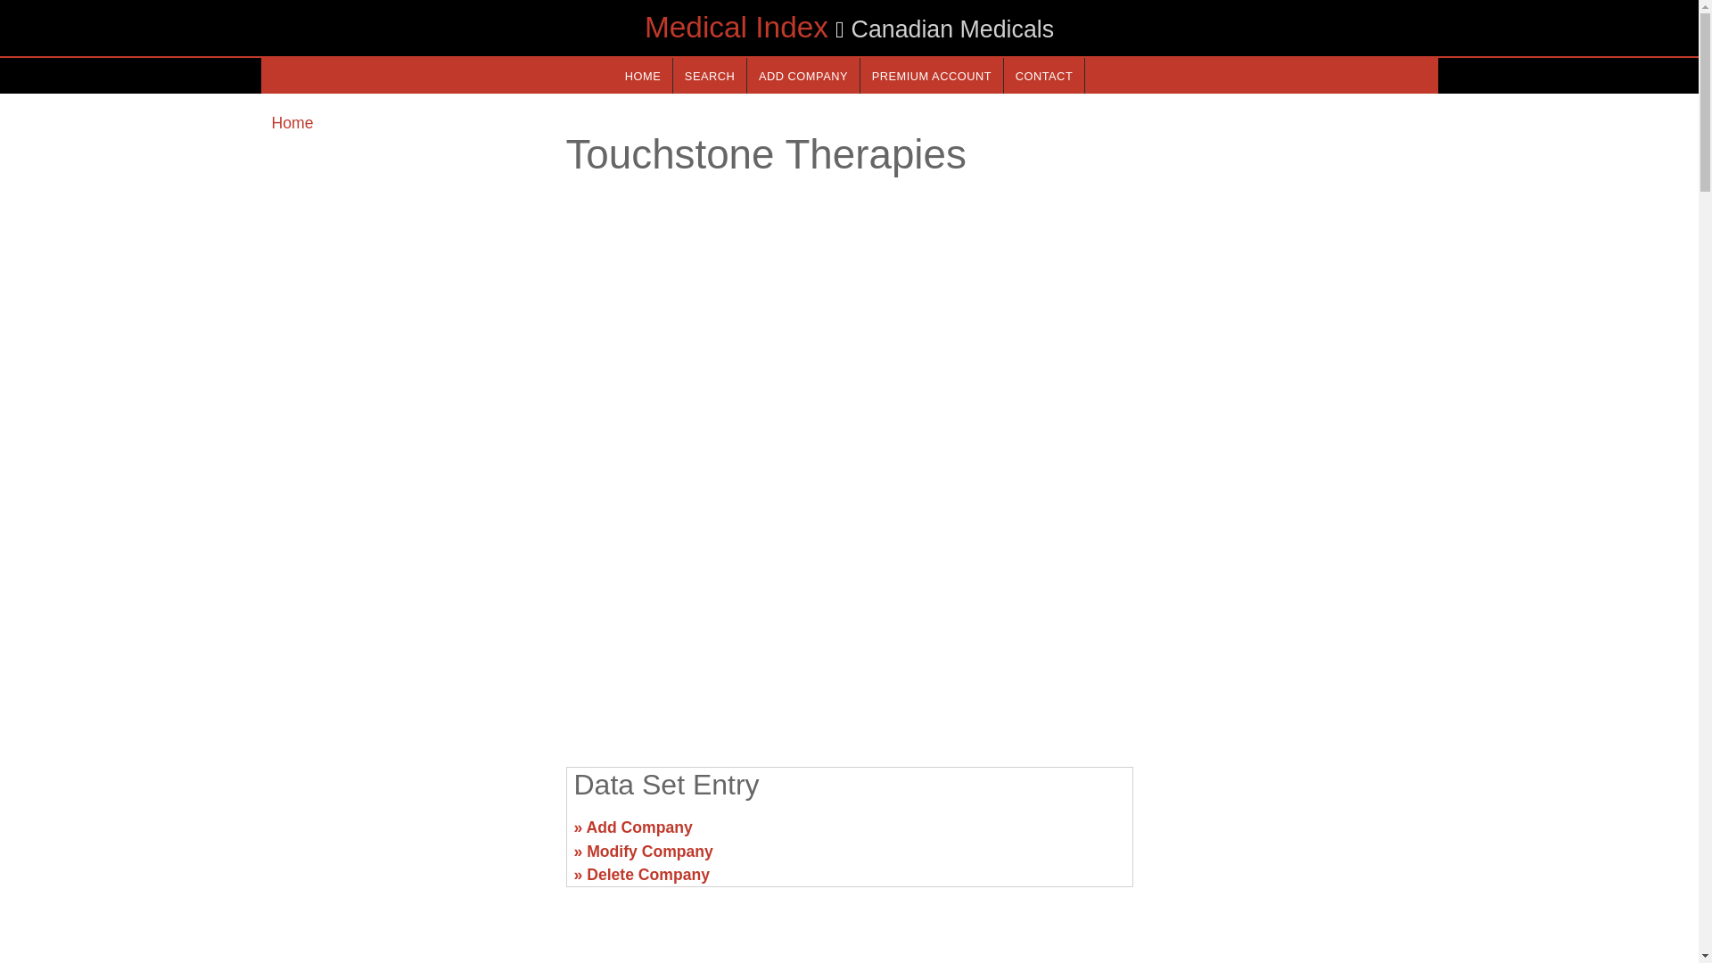 The width and height of the screenshot is (1712, 963). What do you see at coordinates (737, 27) in the screenshot?
I see `Medical Index` at bounding box center [737, 27].